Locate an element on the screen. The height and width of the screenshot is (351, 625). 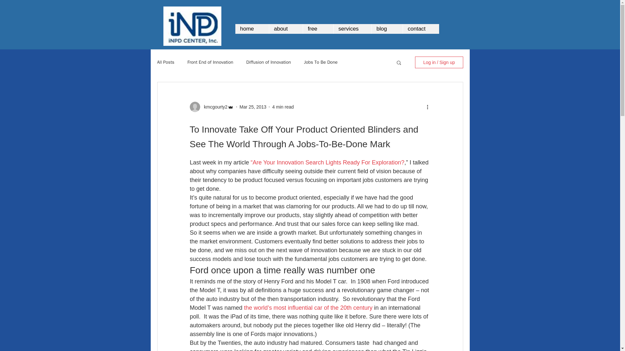
4 min read is located at coordinates (283, 106).